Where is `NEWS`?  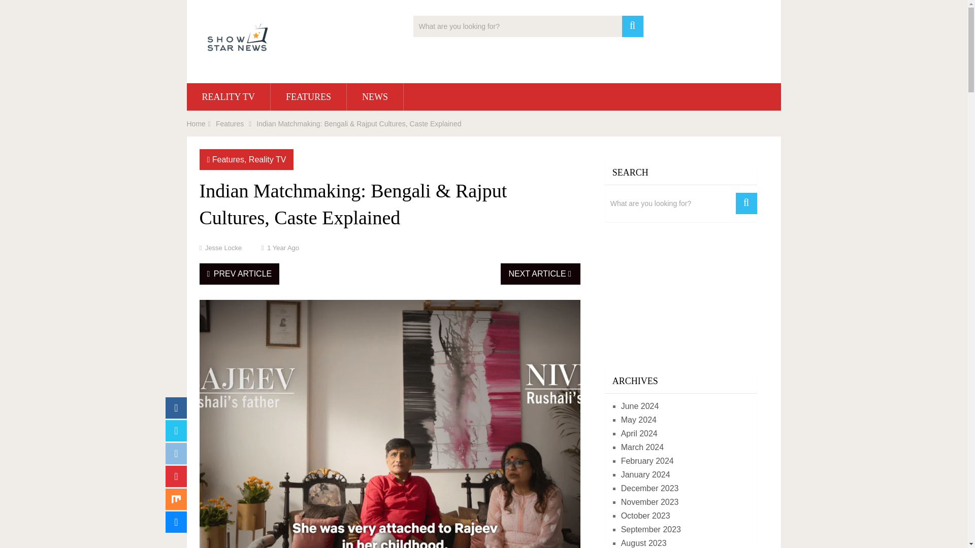
NEWS is located at coordinates (375, 97).